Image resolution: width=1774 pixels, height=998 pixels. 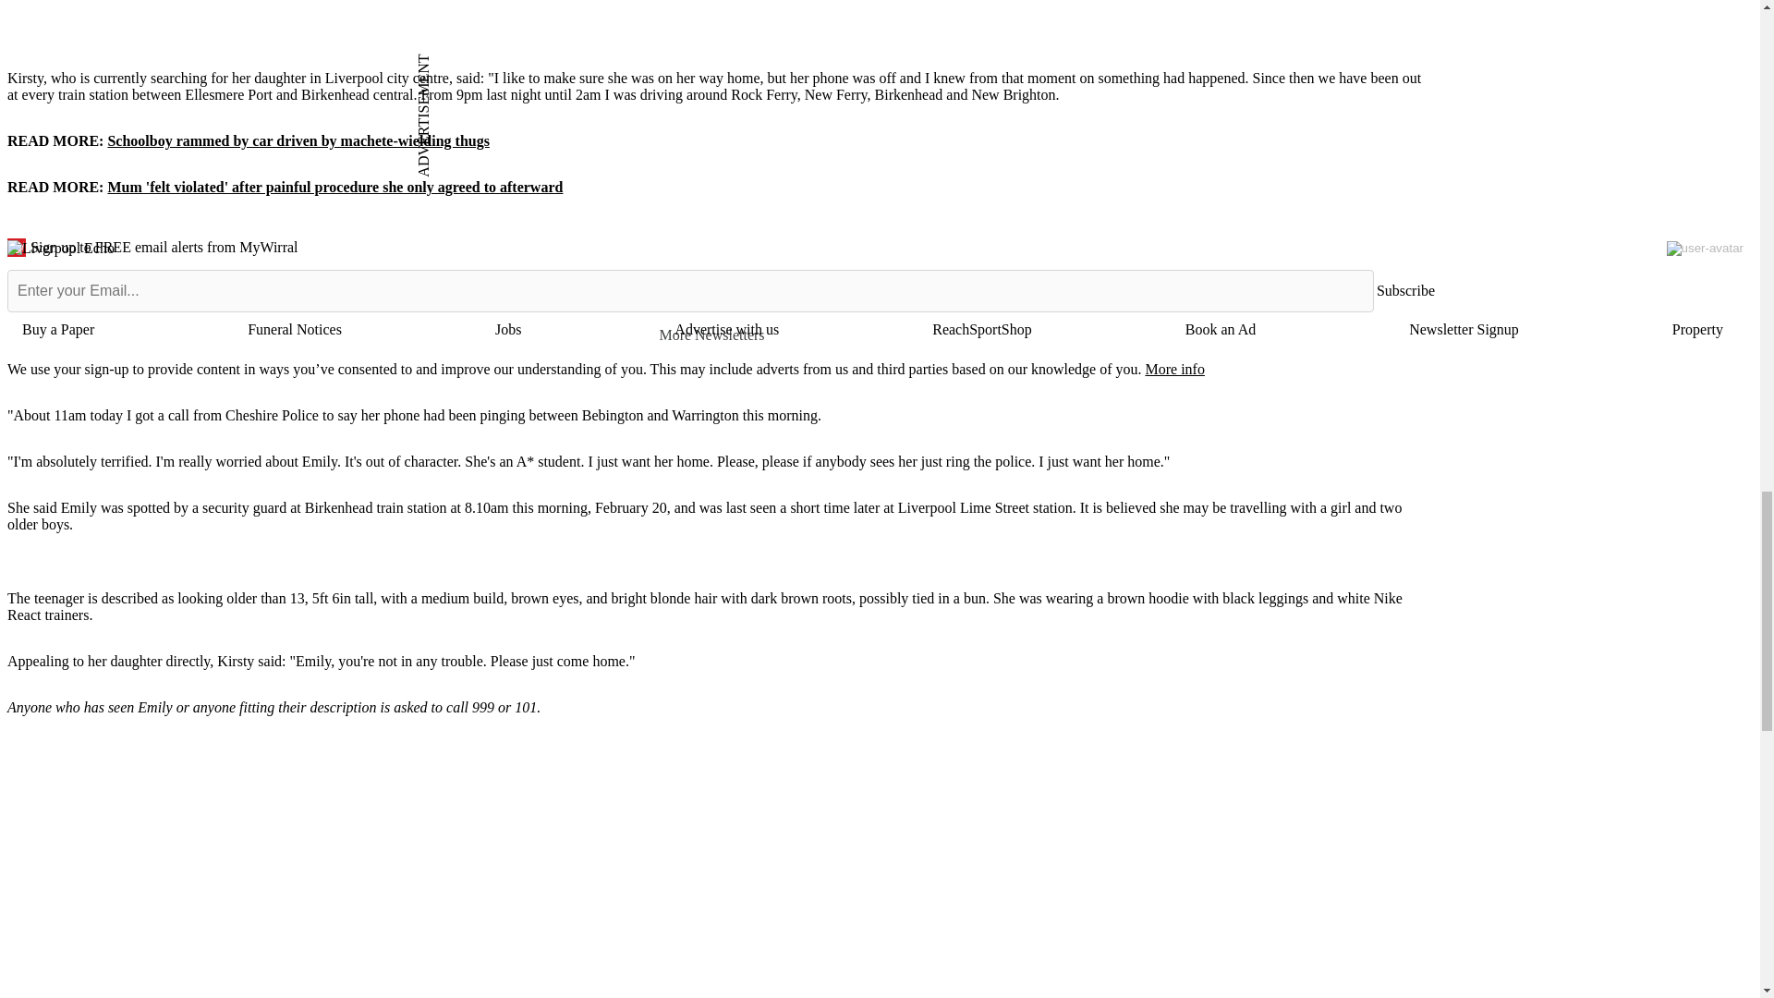 What do you see at coordinates (298, 140) in the screenshot?
I see `Schoolboy rammed by car driven by machete-wielding thugs` at bounding box center [298, 140].